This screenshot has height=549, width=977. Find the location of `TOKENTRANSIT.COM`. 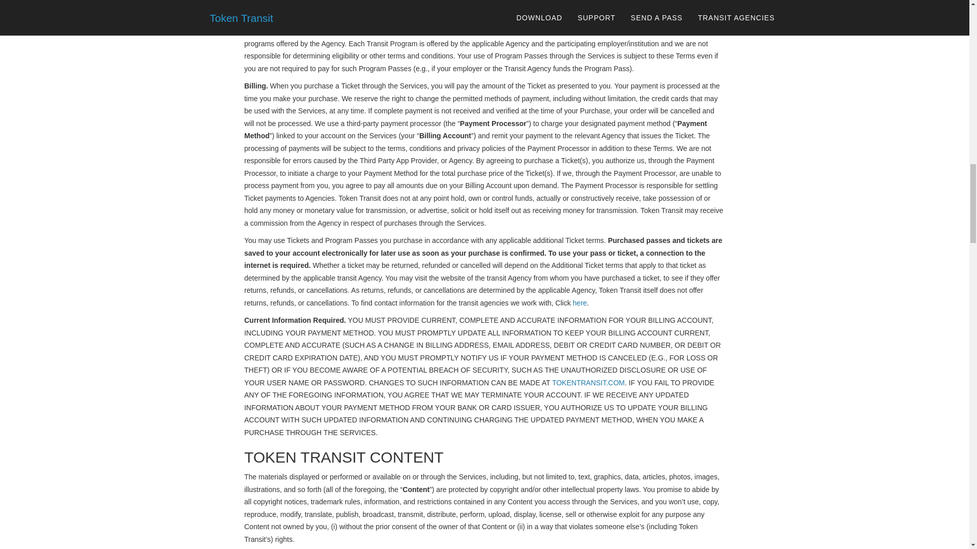

TOKENTRANSIT.COM is located at coordinates (588, 383).